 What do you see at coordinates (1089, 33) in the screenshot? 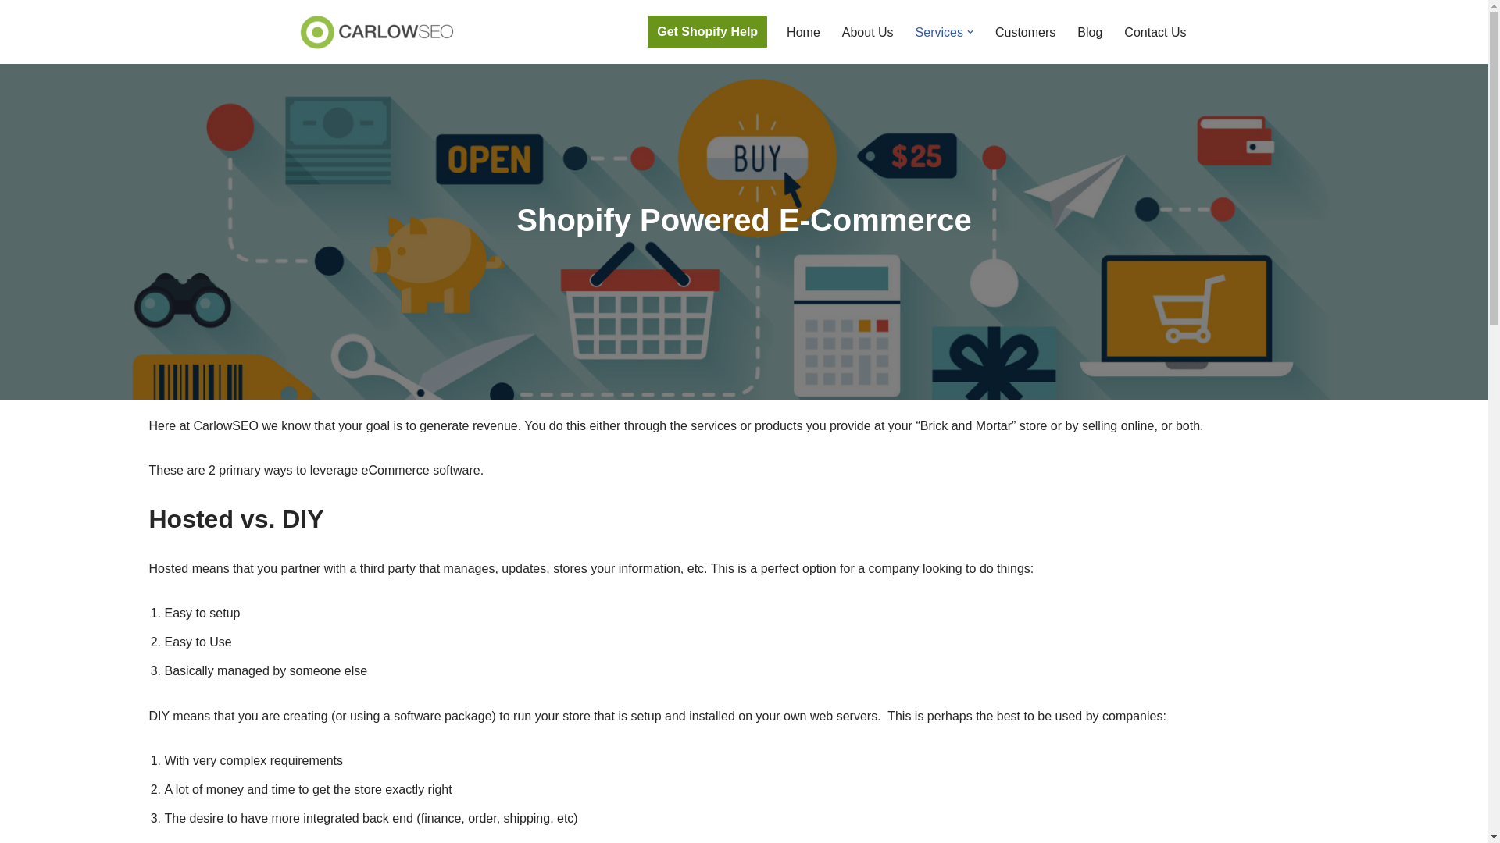
I see `Blog` at bounding box center [1089, 33].